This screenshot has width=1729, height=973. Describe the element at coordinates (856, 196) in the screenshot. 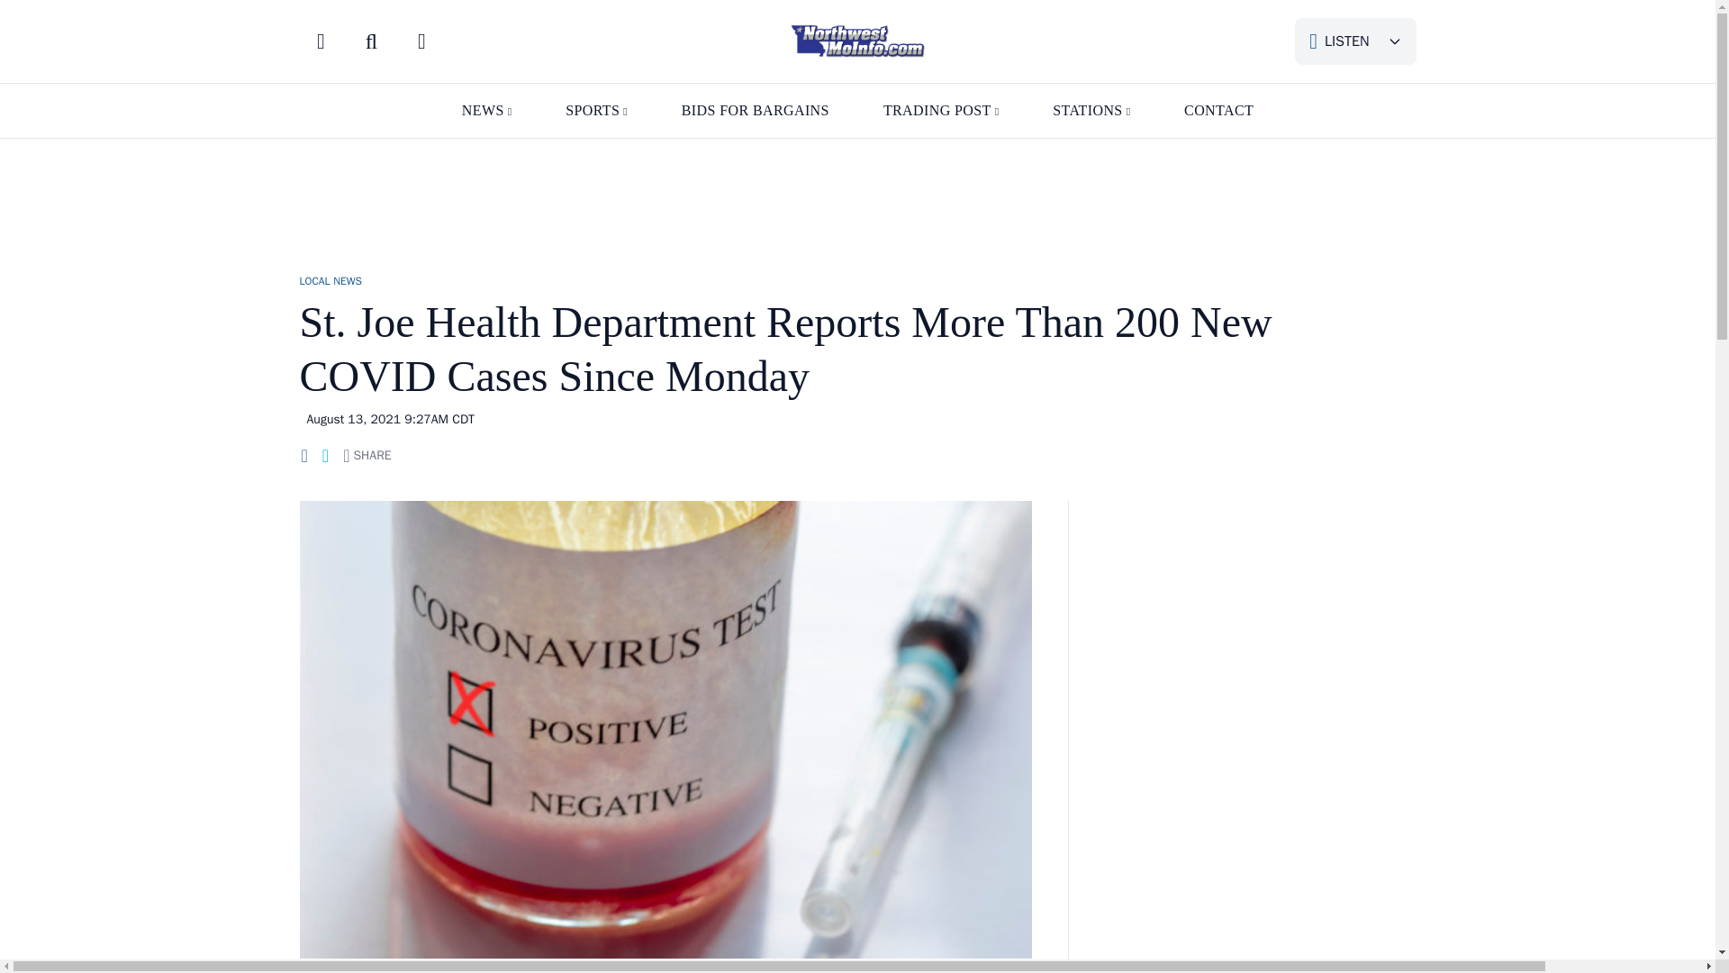

I see `3rd party ad content` at that location.